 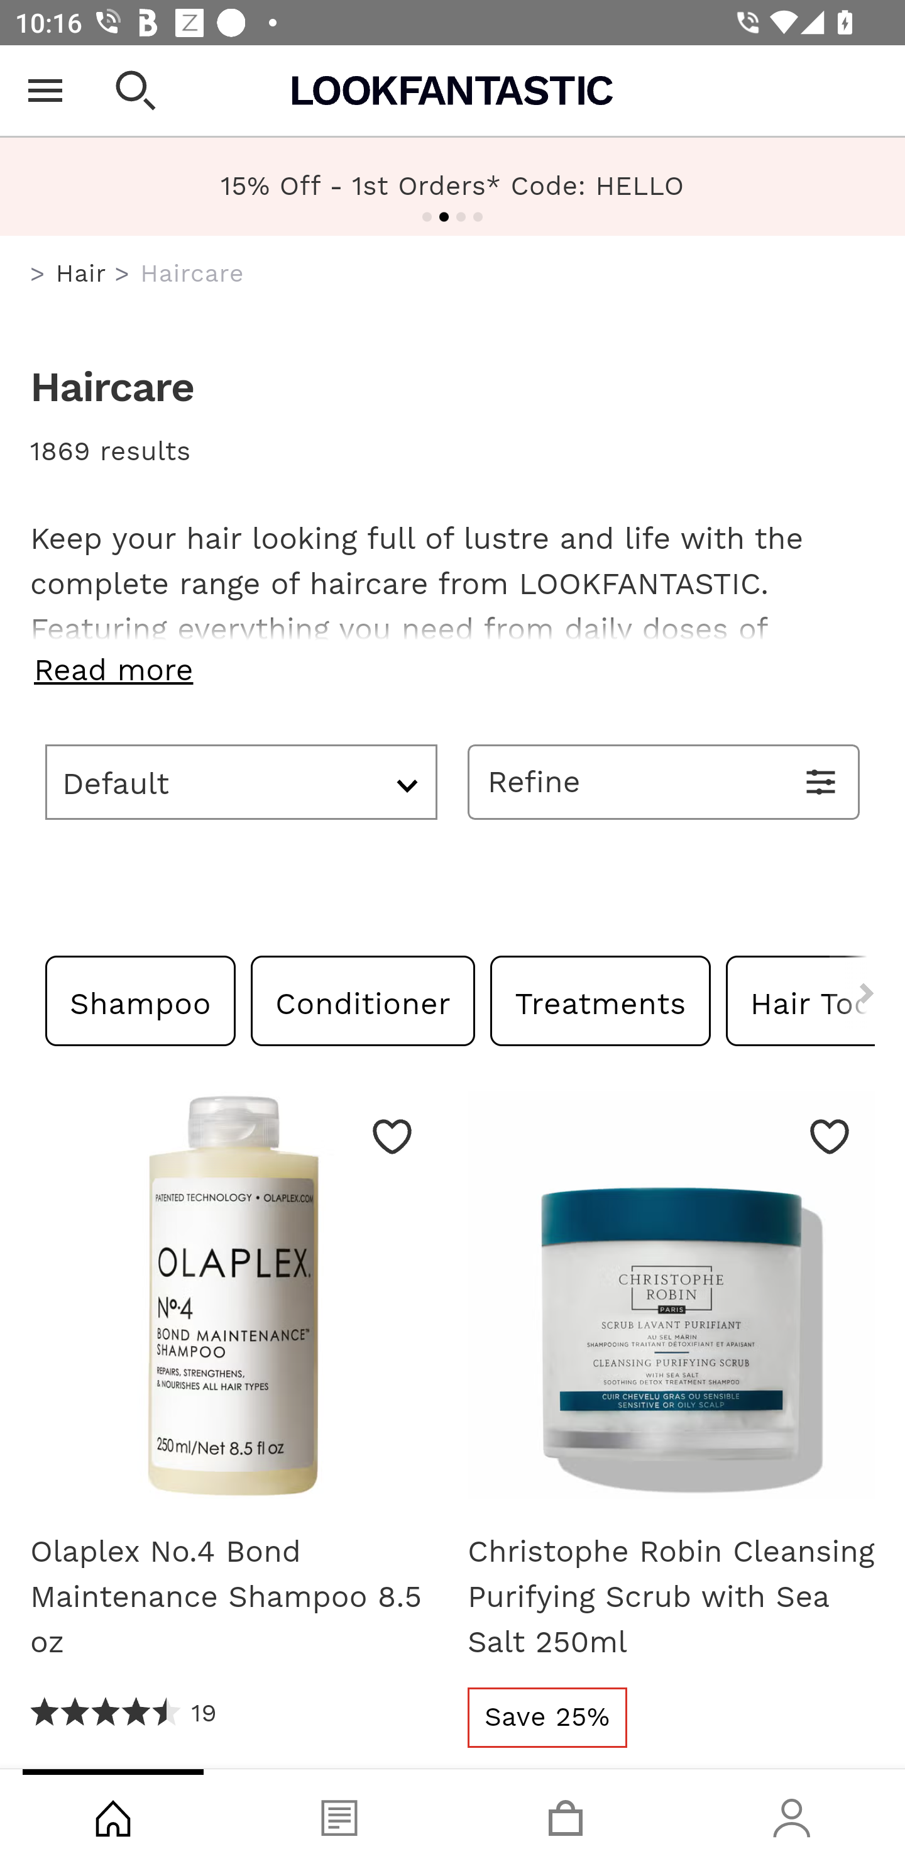 I want to click on Refine, so click(x=664, y=781).